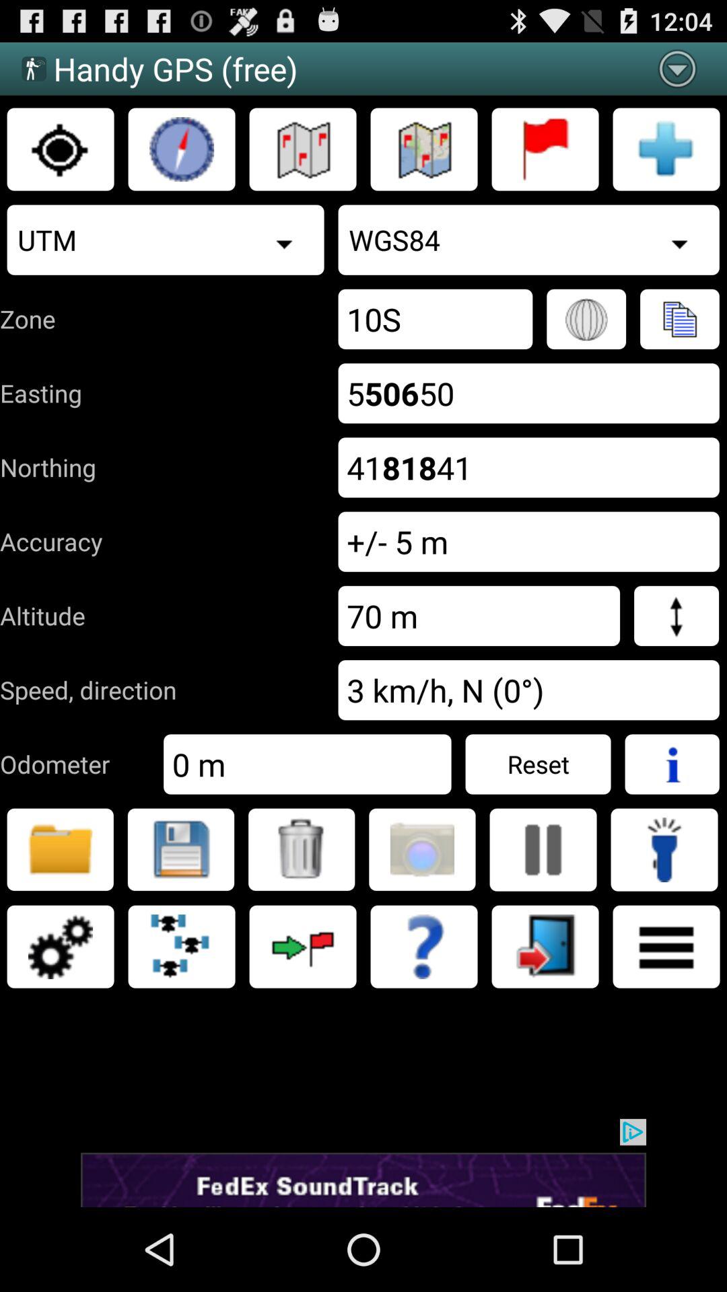 The height and width of the screenshot is (1292, 727). Describe the element at coordinates (302, 849) in the screenshot. I see `move to trash` at that location.